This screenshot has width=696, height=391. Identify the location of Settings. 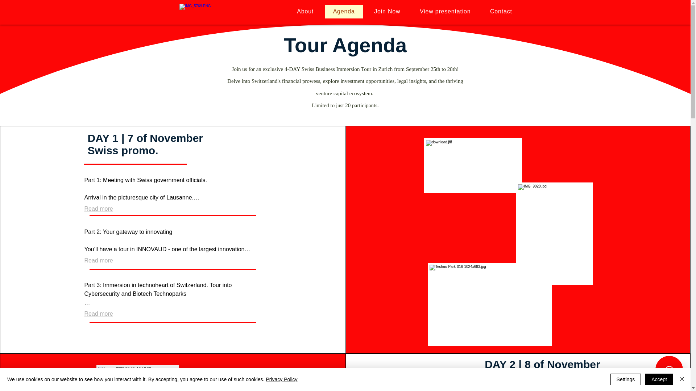
(626, 379).